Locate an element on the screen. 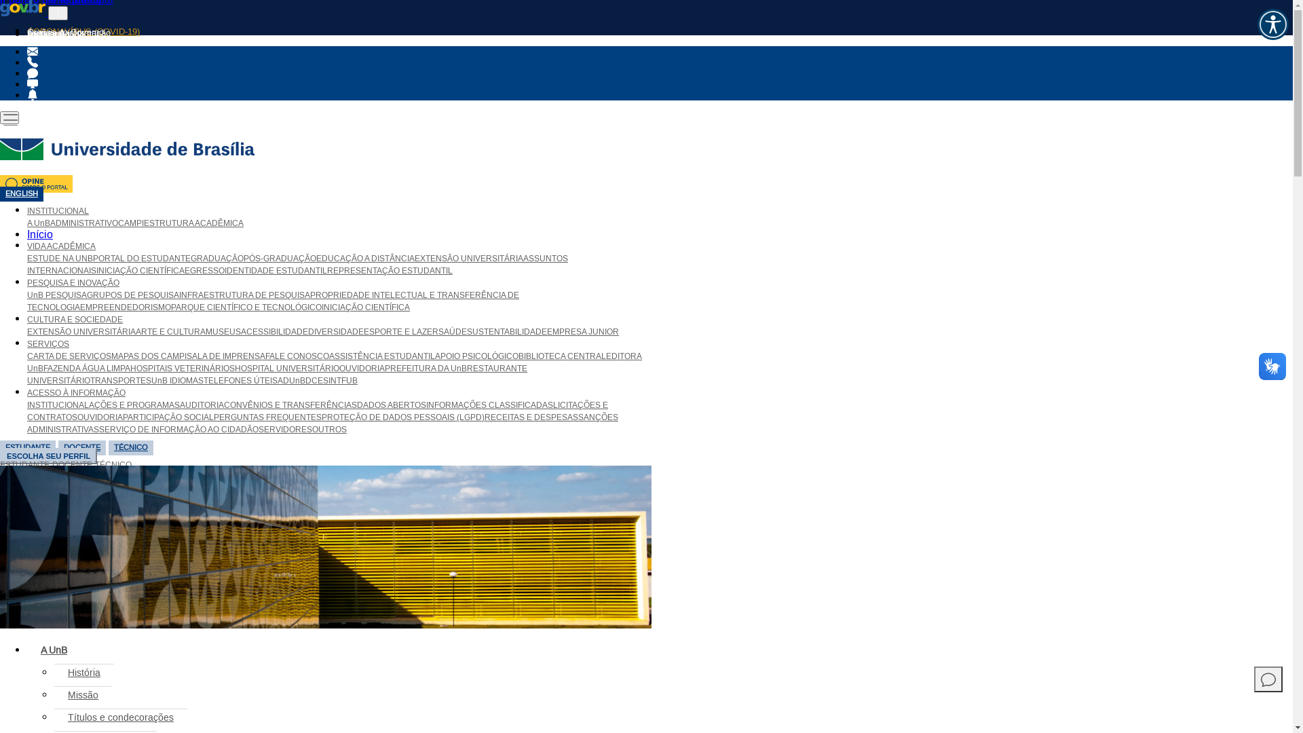 This screenshot has height=733, width=1303. IDENTIDADE ESTUDANTIL is located at coordinates (276, 271).